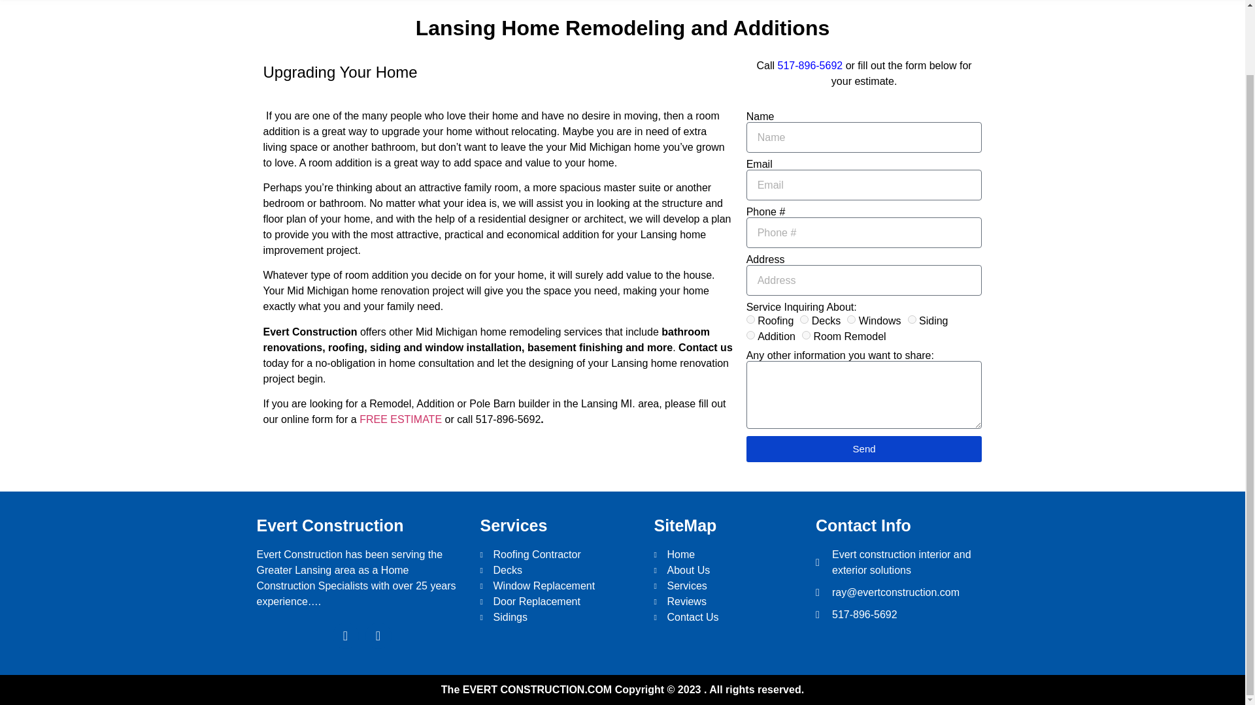 The image size is (1255, 705). What do you see at coordinates (864, 449) in the screenshot?
I see `Send` at bounding box center [864, 449].